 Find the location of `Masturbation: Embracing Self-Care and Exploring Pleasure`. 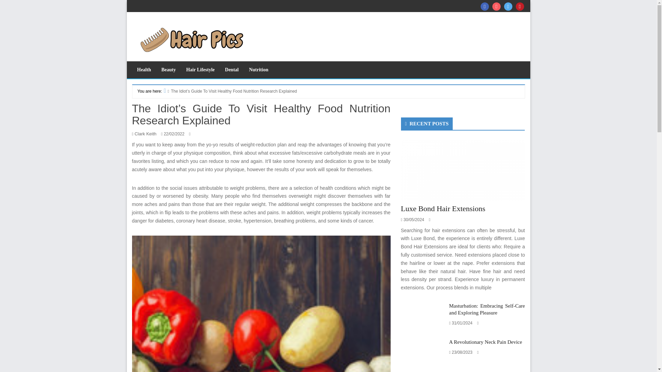

Masturbation: Embracing Self-Care and Exploring Pleasure is located at coordinates (423, 318).